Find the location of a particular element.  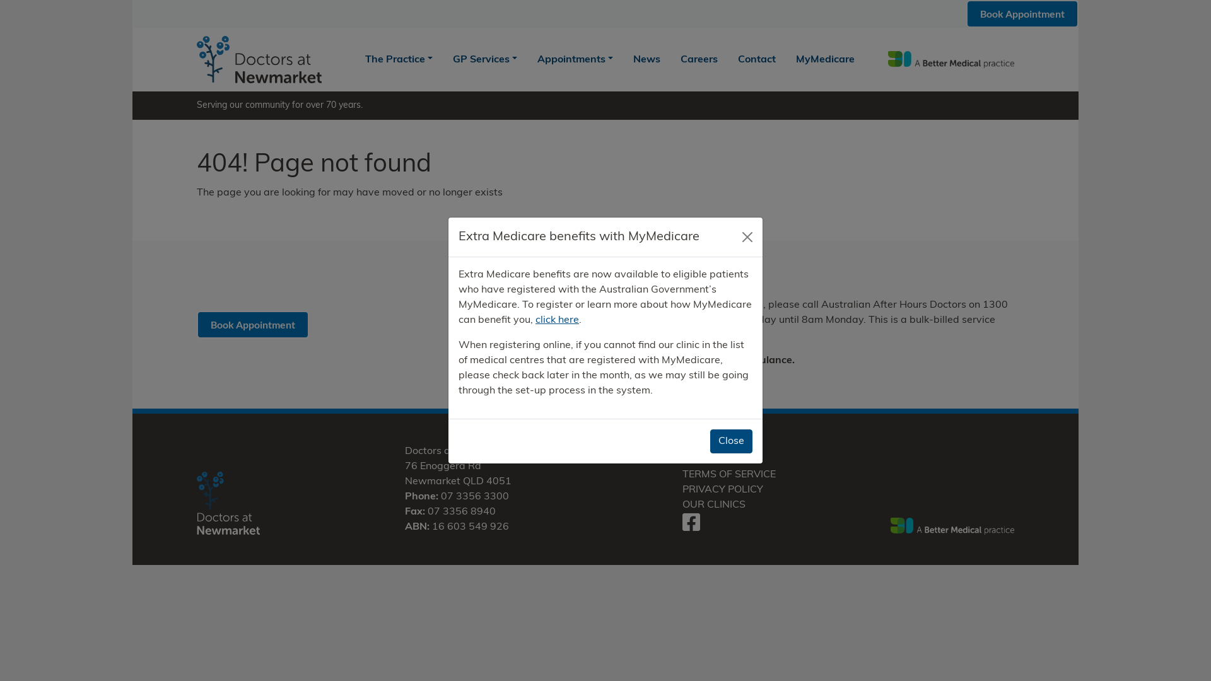

News is located at coordinates (647, 59).